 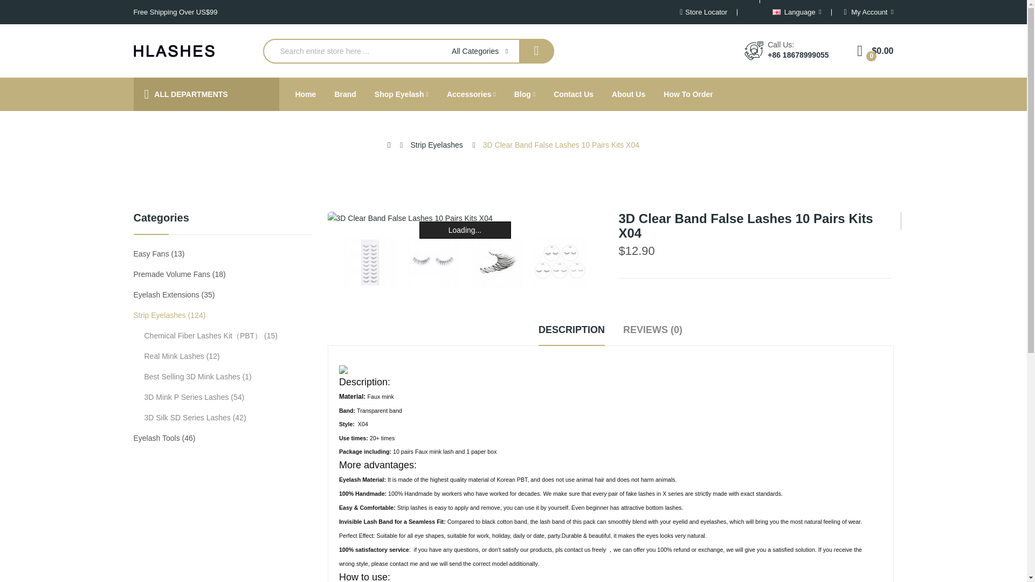 What do you see at coordinates (496, 262) in the screenshot?
I see `3D Clear Band False Lashes 10 Pairs Kits X04` at bounding box center [496, 262].